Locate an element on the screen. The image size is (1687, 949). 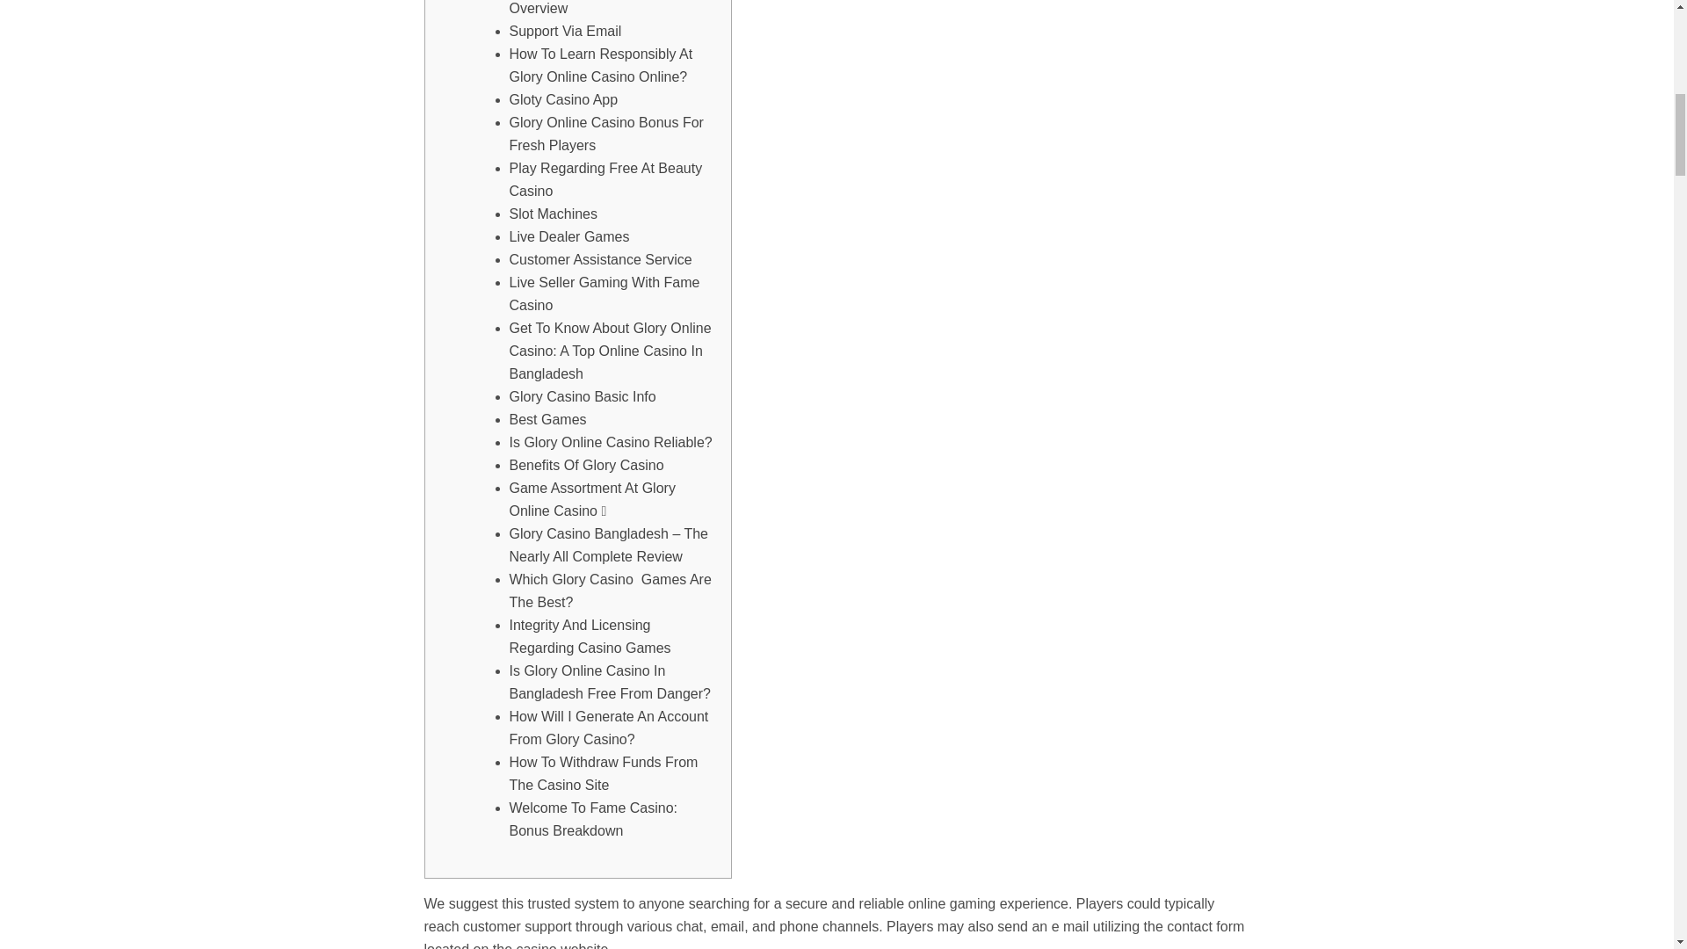
Play Regarding Free At Beauty Casino is located at coordinates (606, 179).